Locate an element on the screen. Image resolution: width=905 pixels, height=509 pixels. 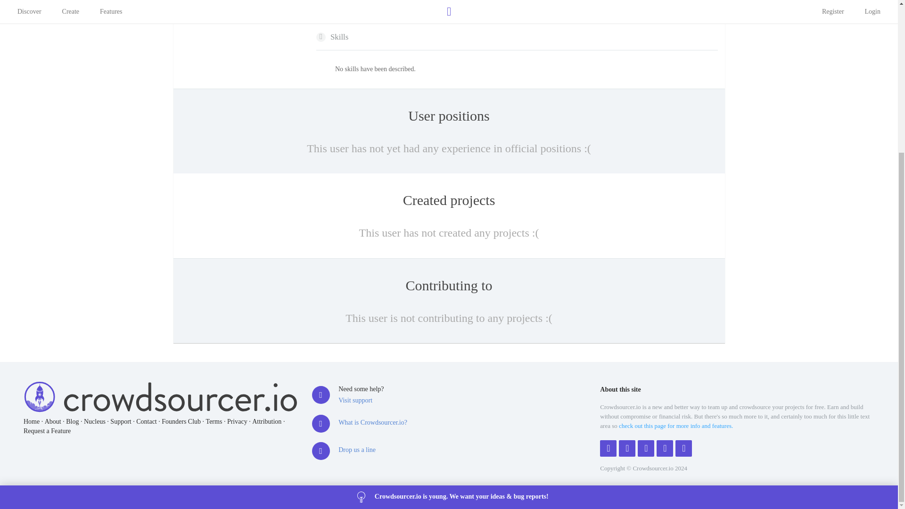
Contact is located at coordinates (146, 421).